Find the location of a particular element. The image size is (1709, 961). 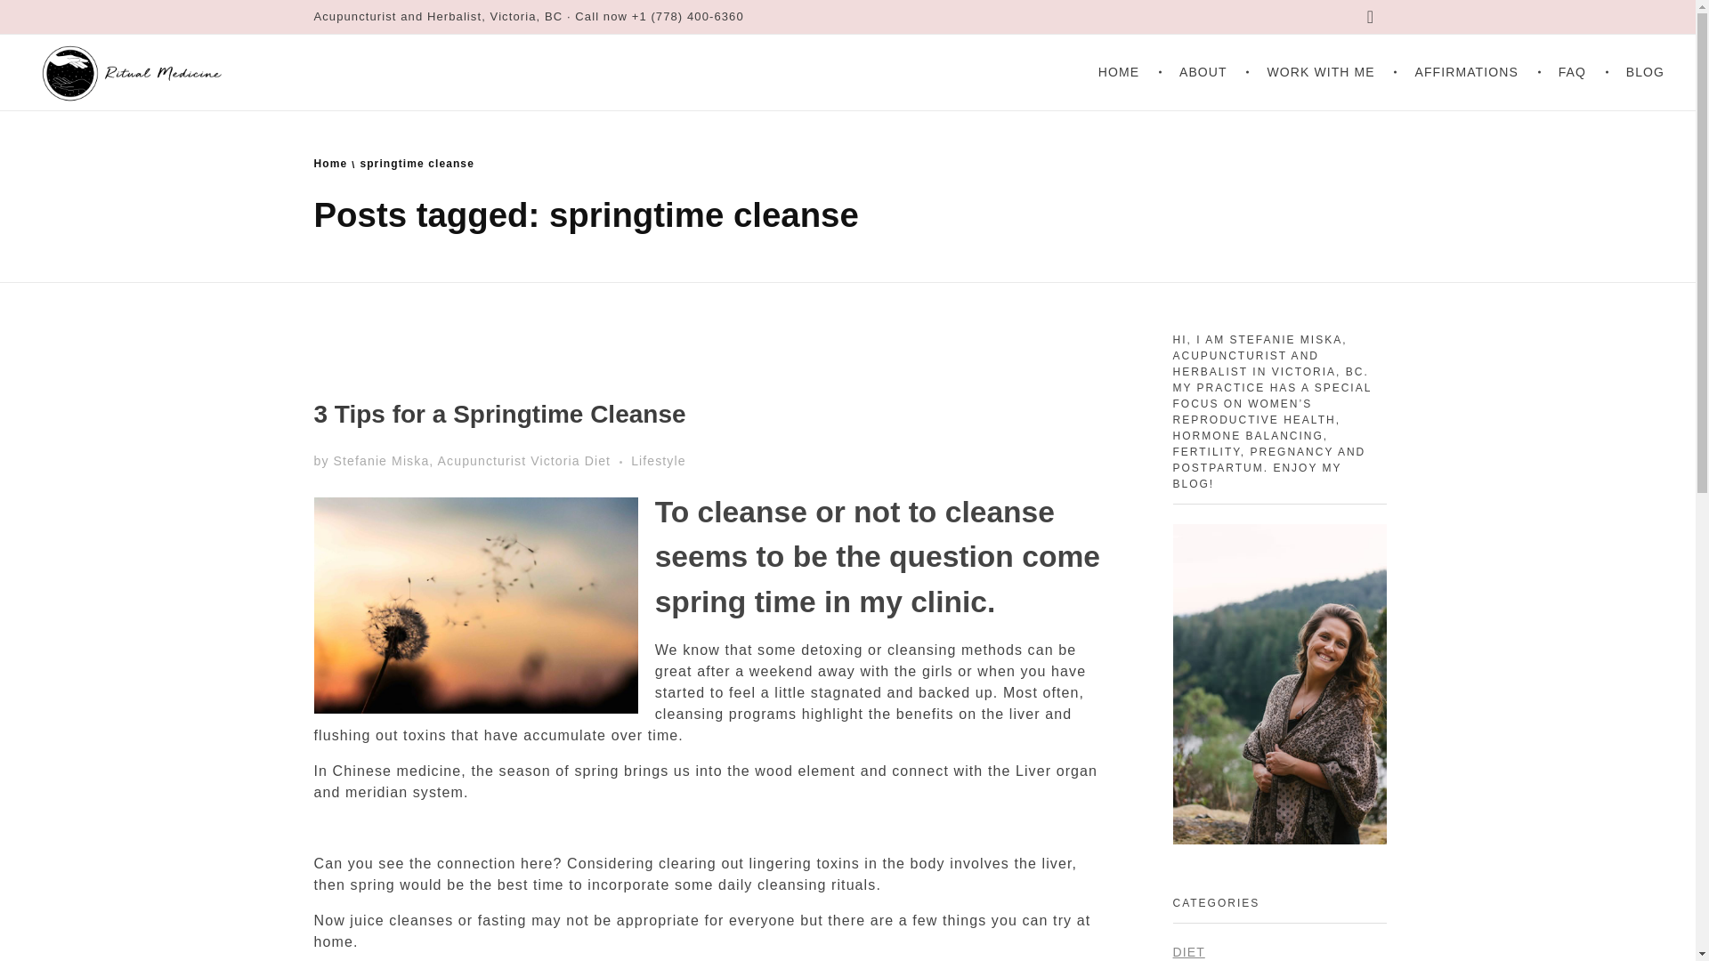

ABOUT is located at coordinates (1207, 72).